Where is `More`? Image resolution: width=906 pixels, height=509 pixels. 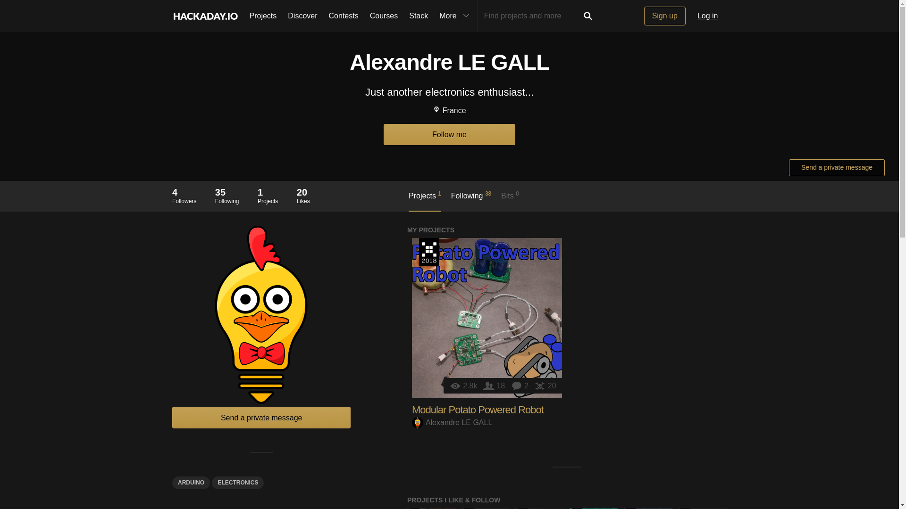
More is located at coordinates (531, 16).